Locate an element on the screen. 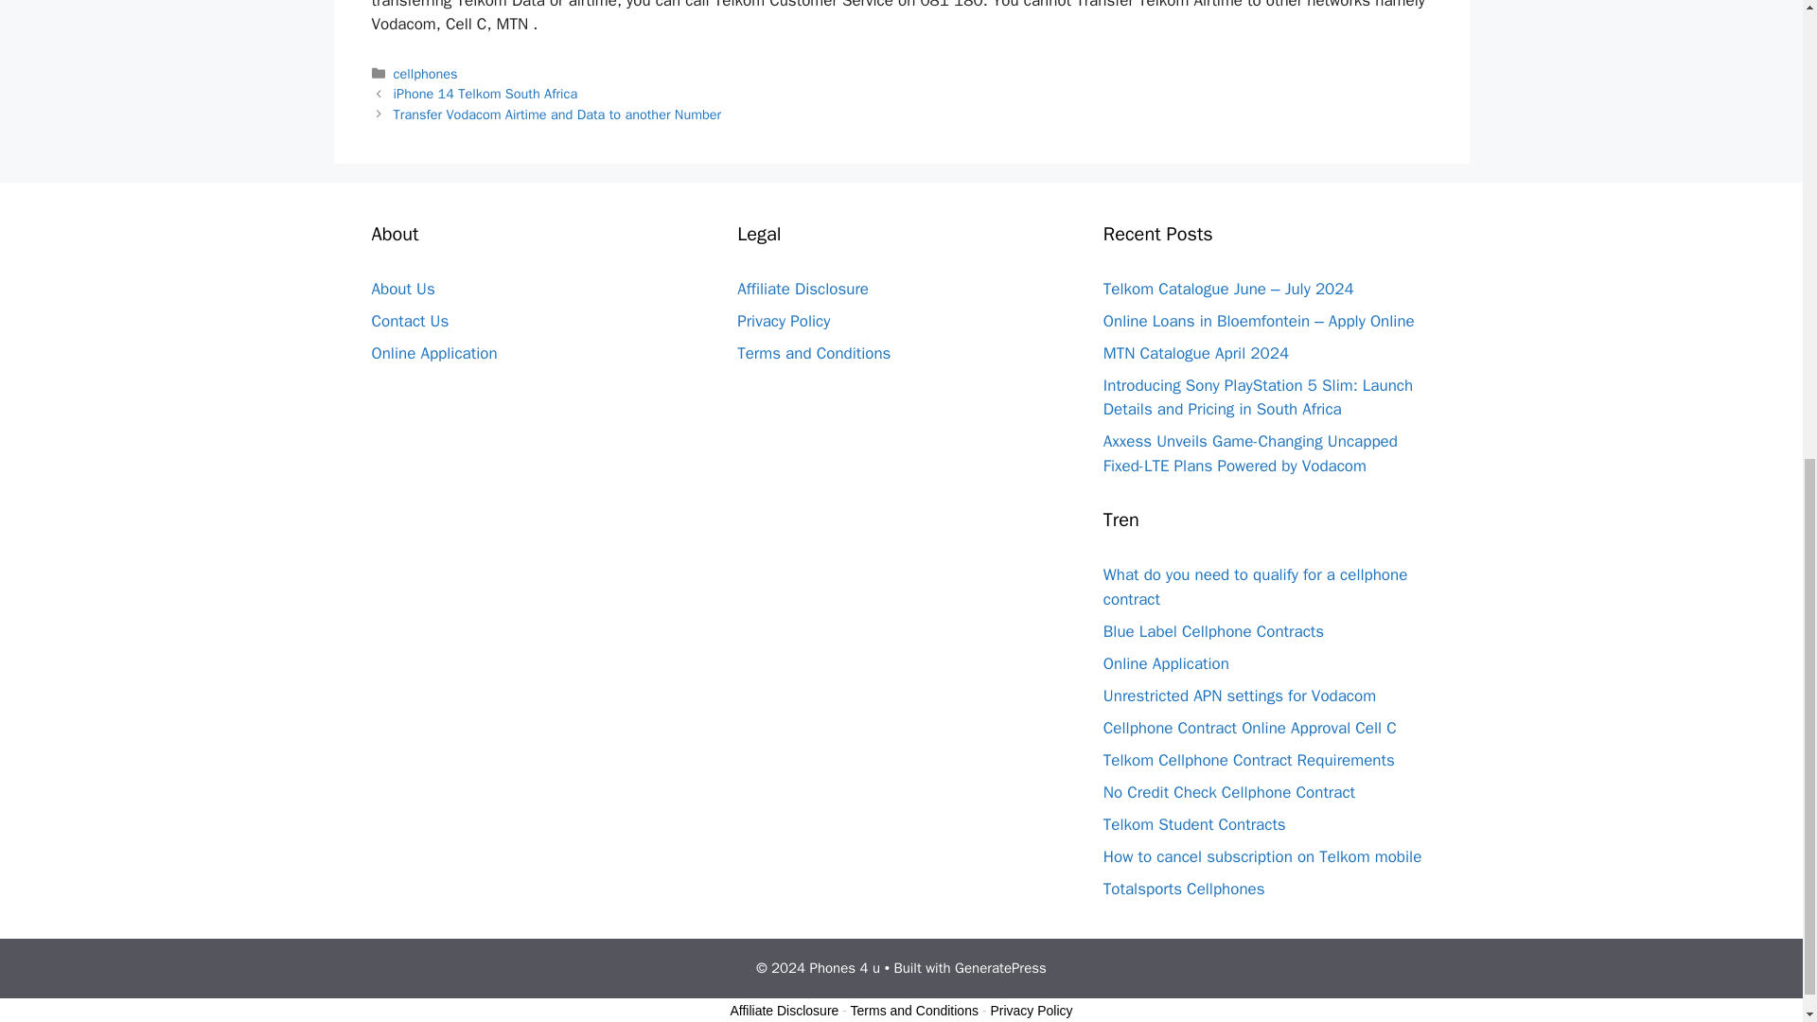 The height and width of the screenshot is (1022, 1817). Previous is located at coordinates (485, 93).